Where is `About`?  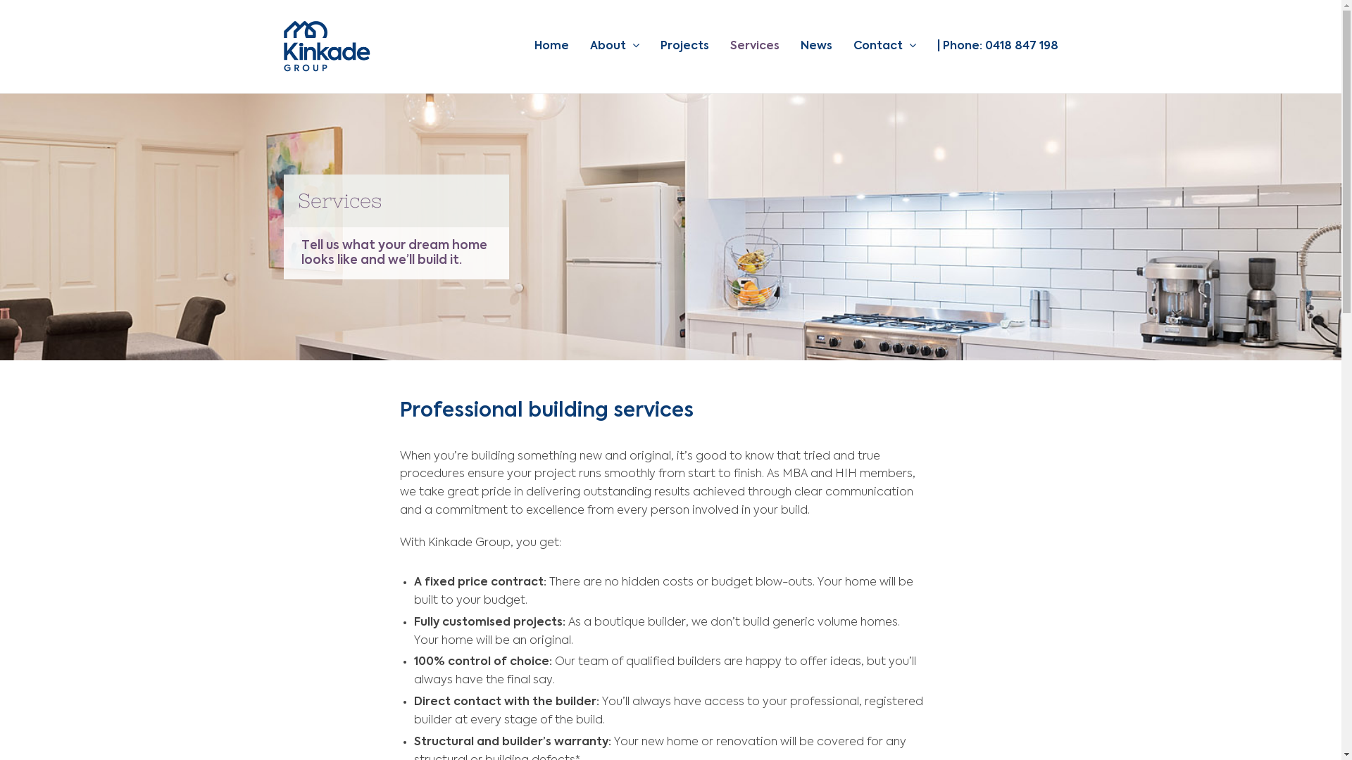 About is located at coordinates (615, 46).